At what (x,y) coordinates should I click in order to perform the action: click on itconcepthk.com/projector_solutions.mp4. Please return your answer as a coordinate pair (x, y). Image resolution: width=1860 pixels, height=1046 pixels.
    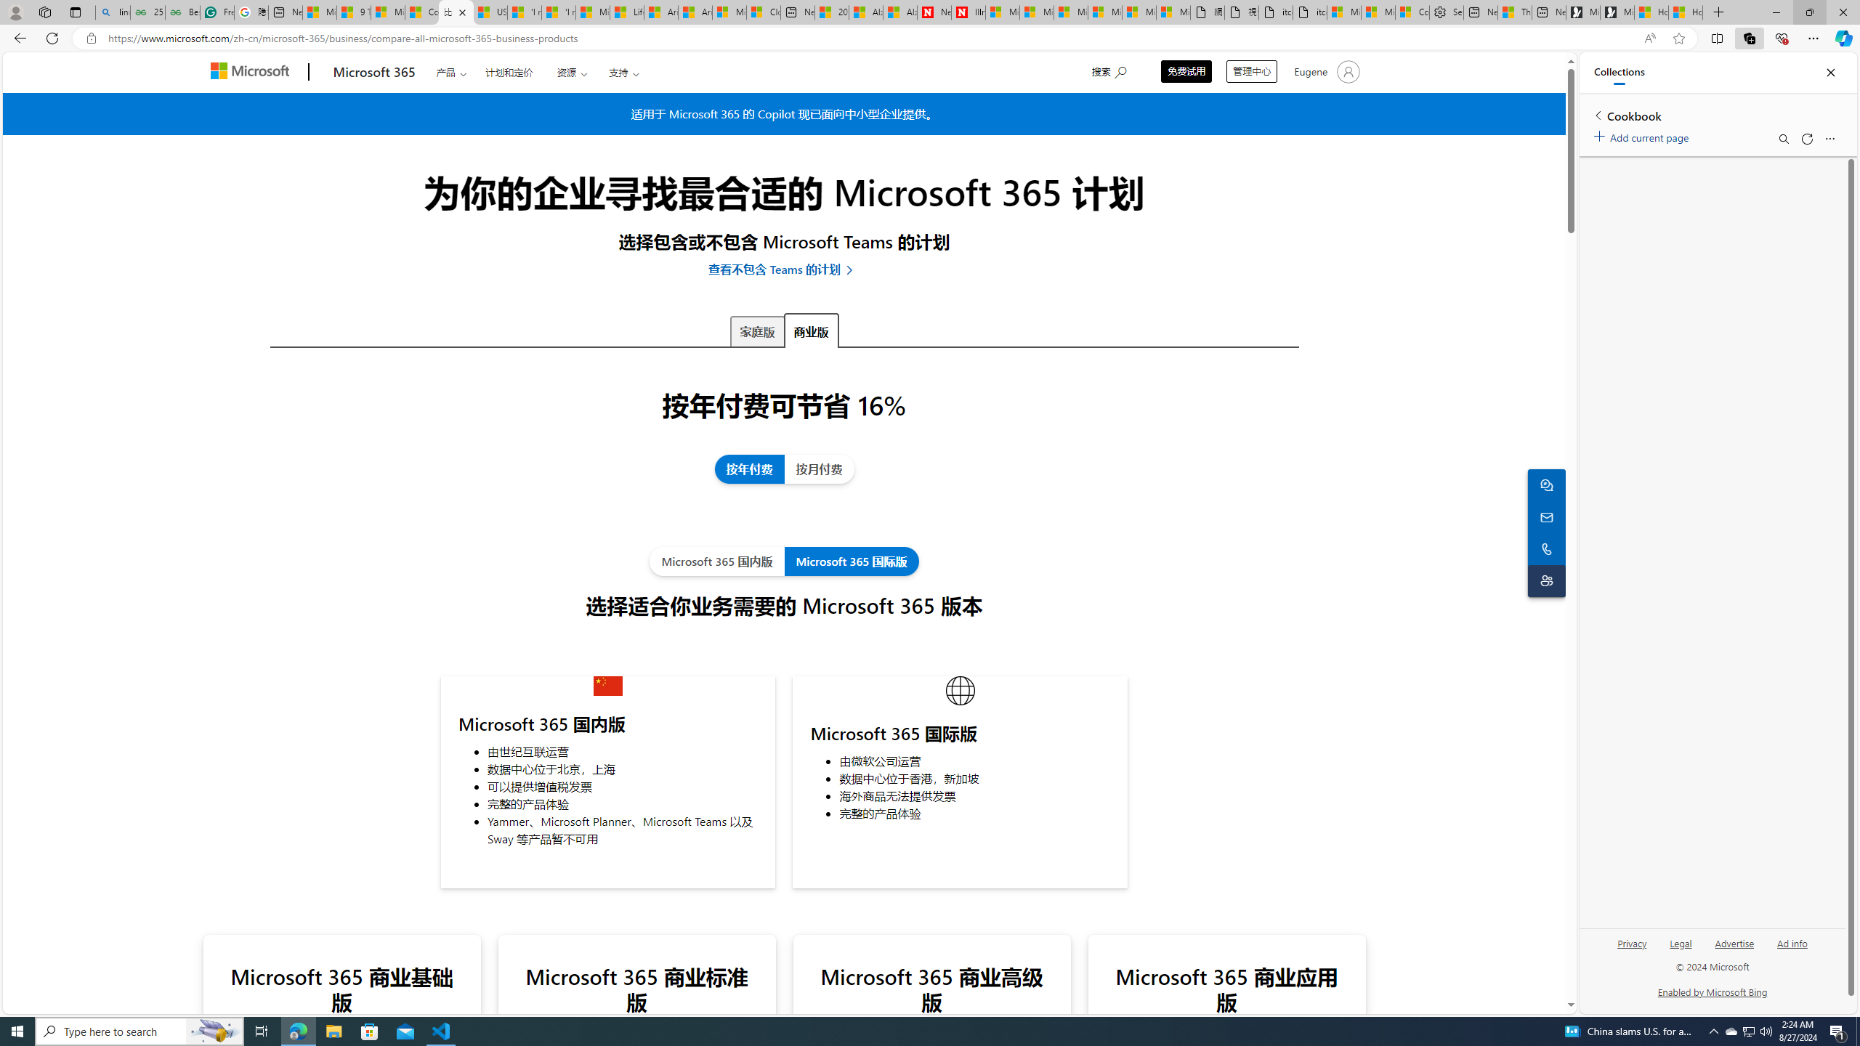
    Looking at the image, I should click on (1310, 12).